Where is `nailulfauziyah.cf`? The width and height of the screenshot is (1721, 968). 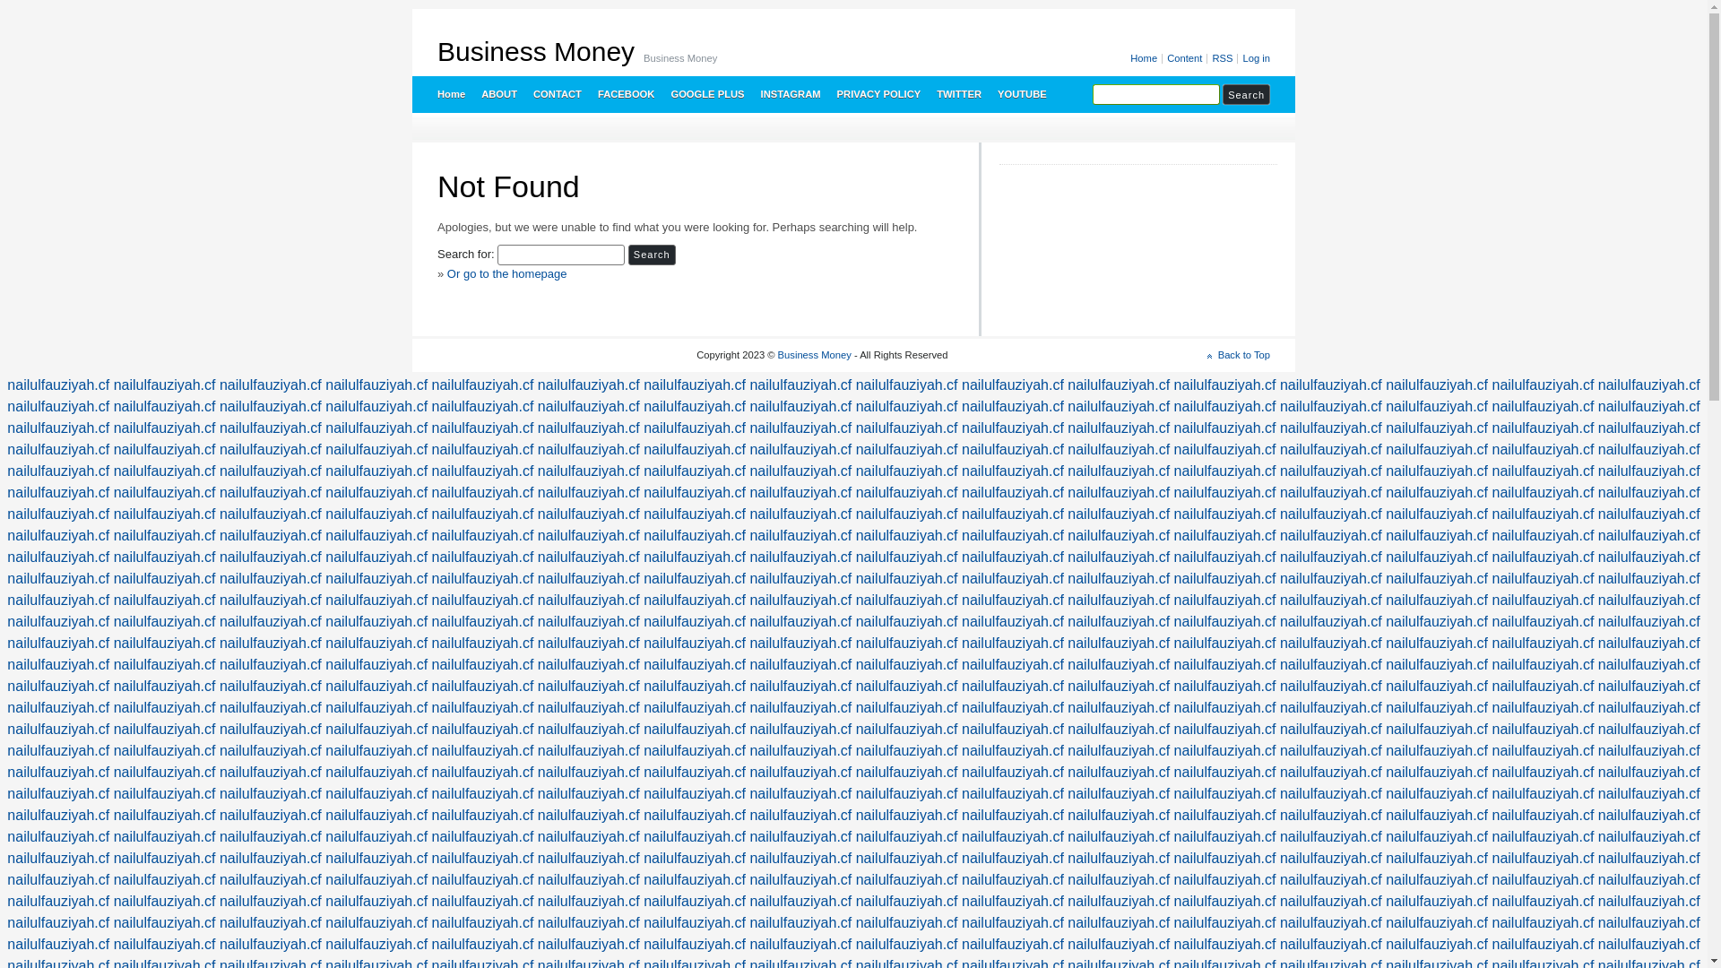
nailulfauziyah.cf is located at coordinates (483, 859).